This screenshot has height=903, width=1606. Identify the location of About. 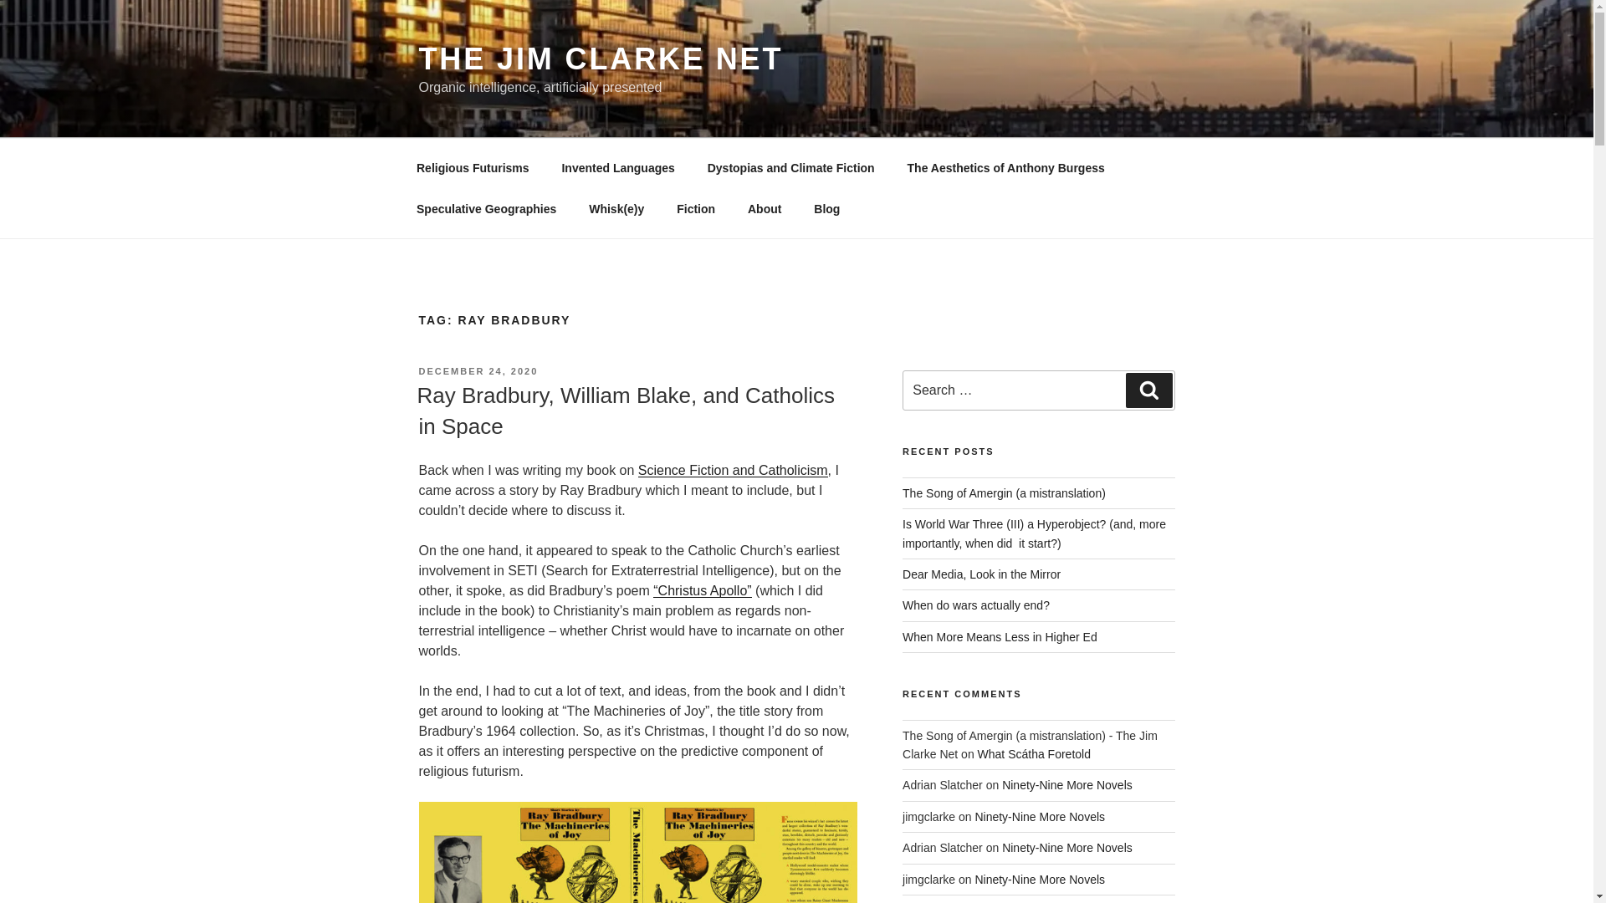
(763, 209).